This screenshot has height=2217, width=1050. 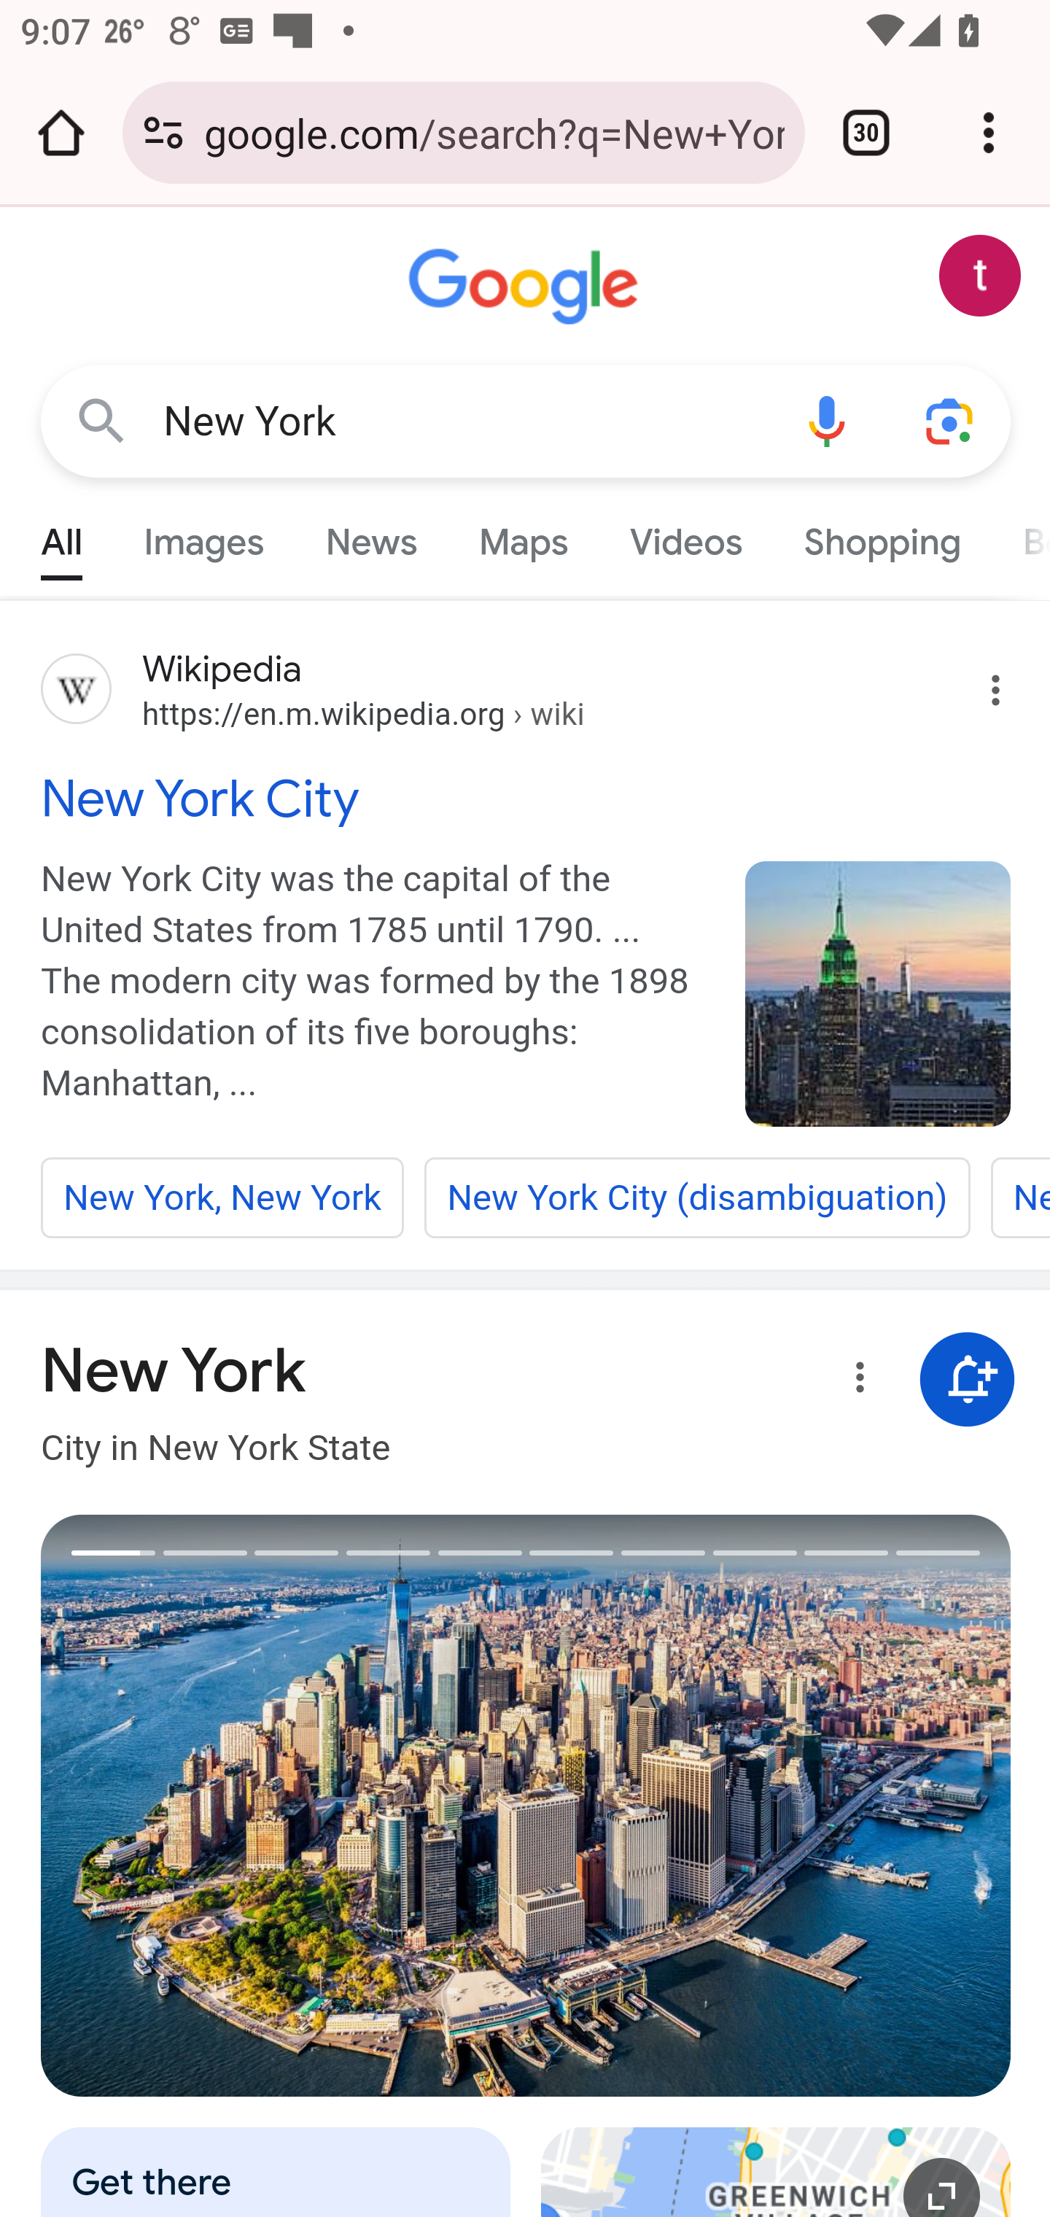 I want to click on New York City, so click(x=526, y=798).